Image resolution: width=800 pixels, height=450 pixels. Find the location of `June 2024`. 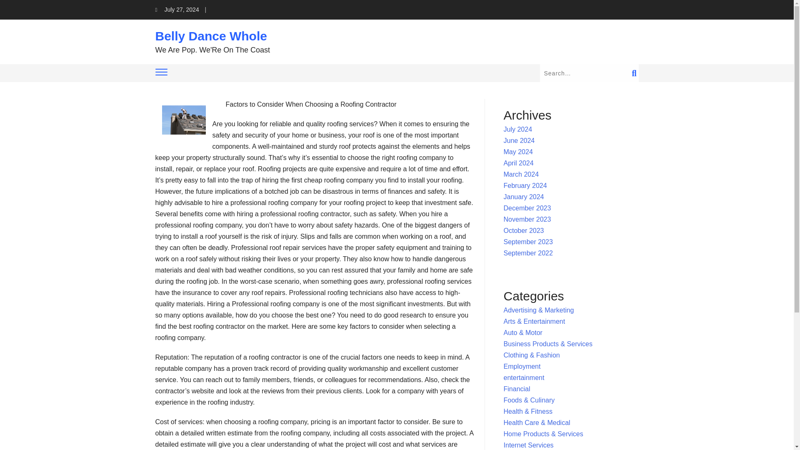

June 2024 is located at coordinates (519, 140).